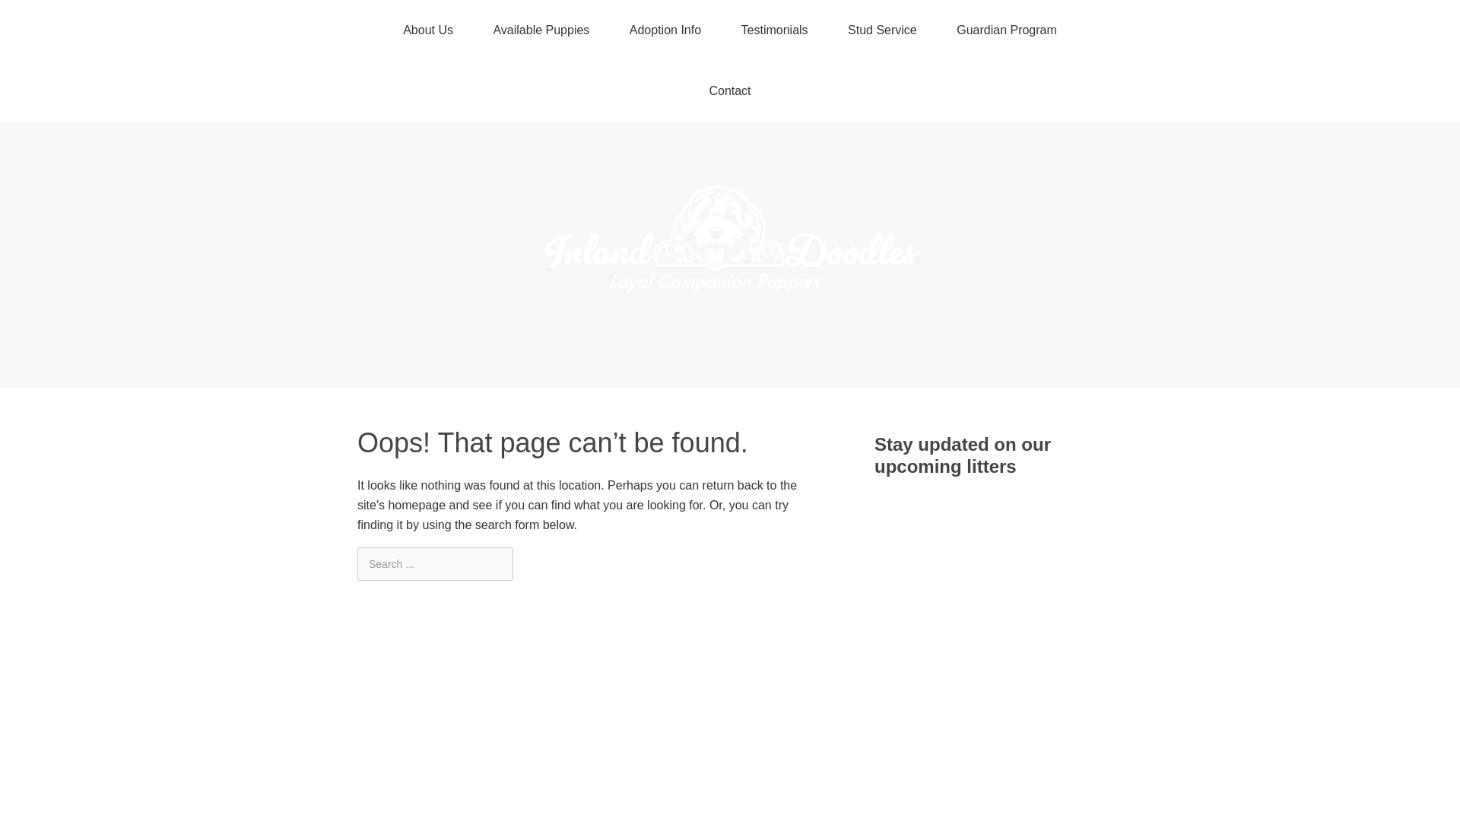  What do you see at coordinates (730, 309) in the screenshot?
I see `Inland Doodles` at bounding box center [730, 309].